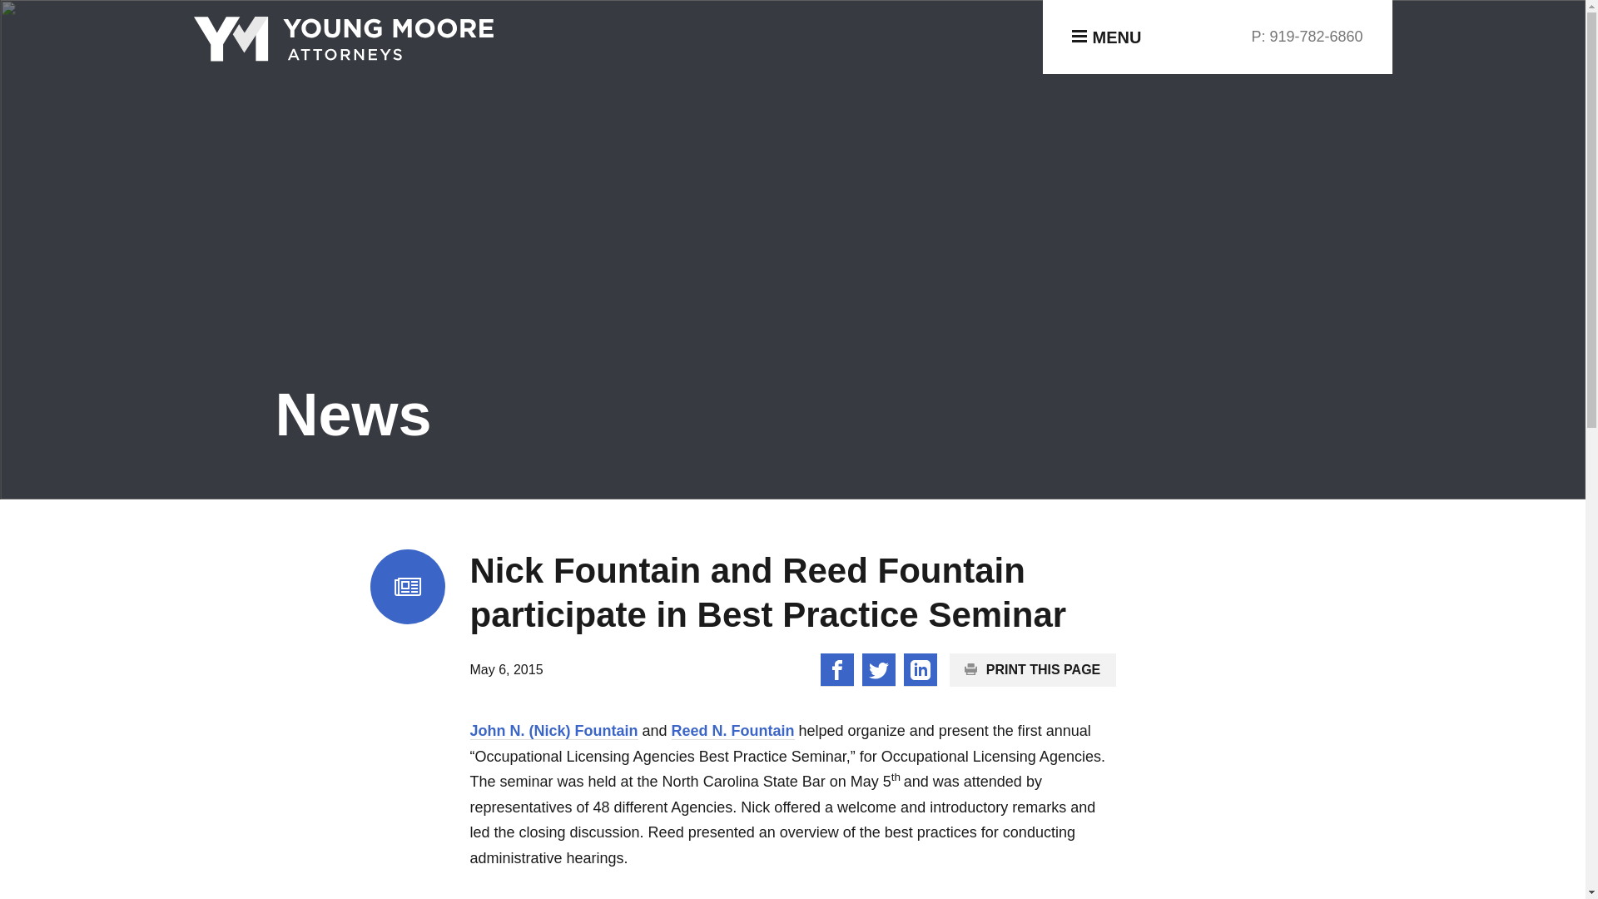  Describe the element at coordinates (732, 731) in the screenshot. I see `Reed N. Fountain` at that location.